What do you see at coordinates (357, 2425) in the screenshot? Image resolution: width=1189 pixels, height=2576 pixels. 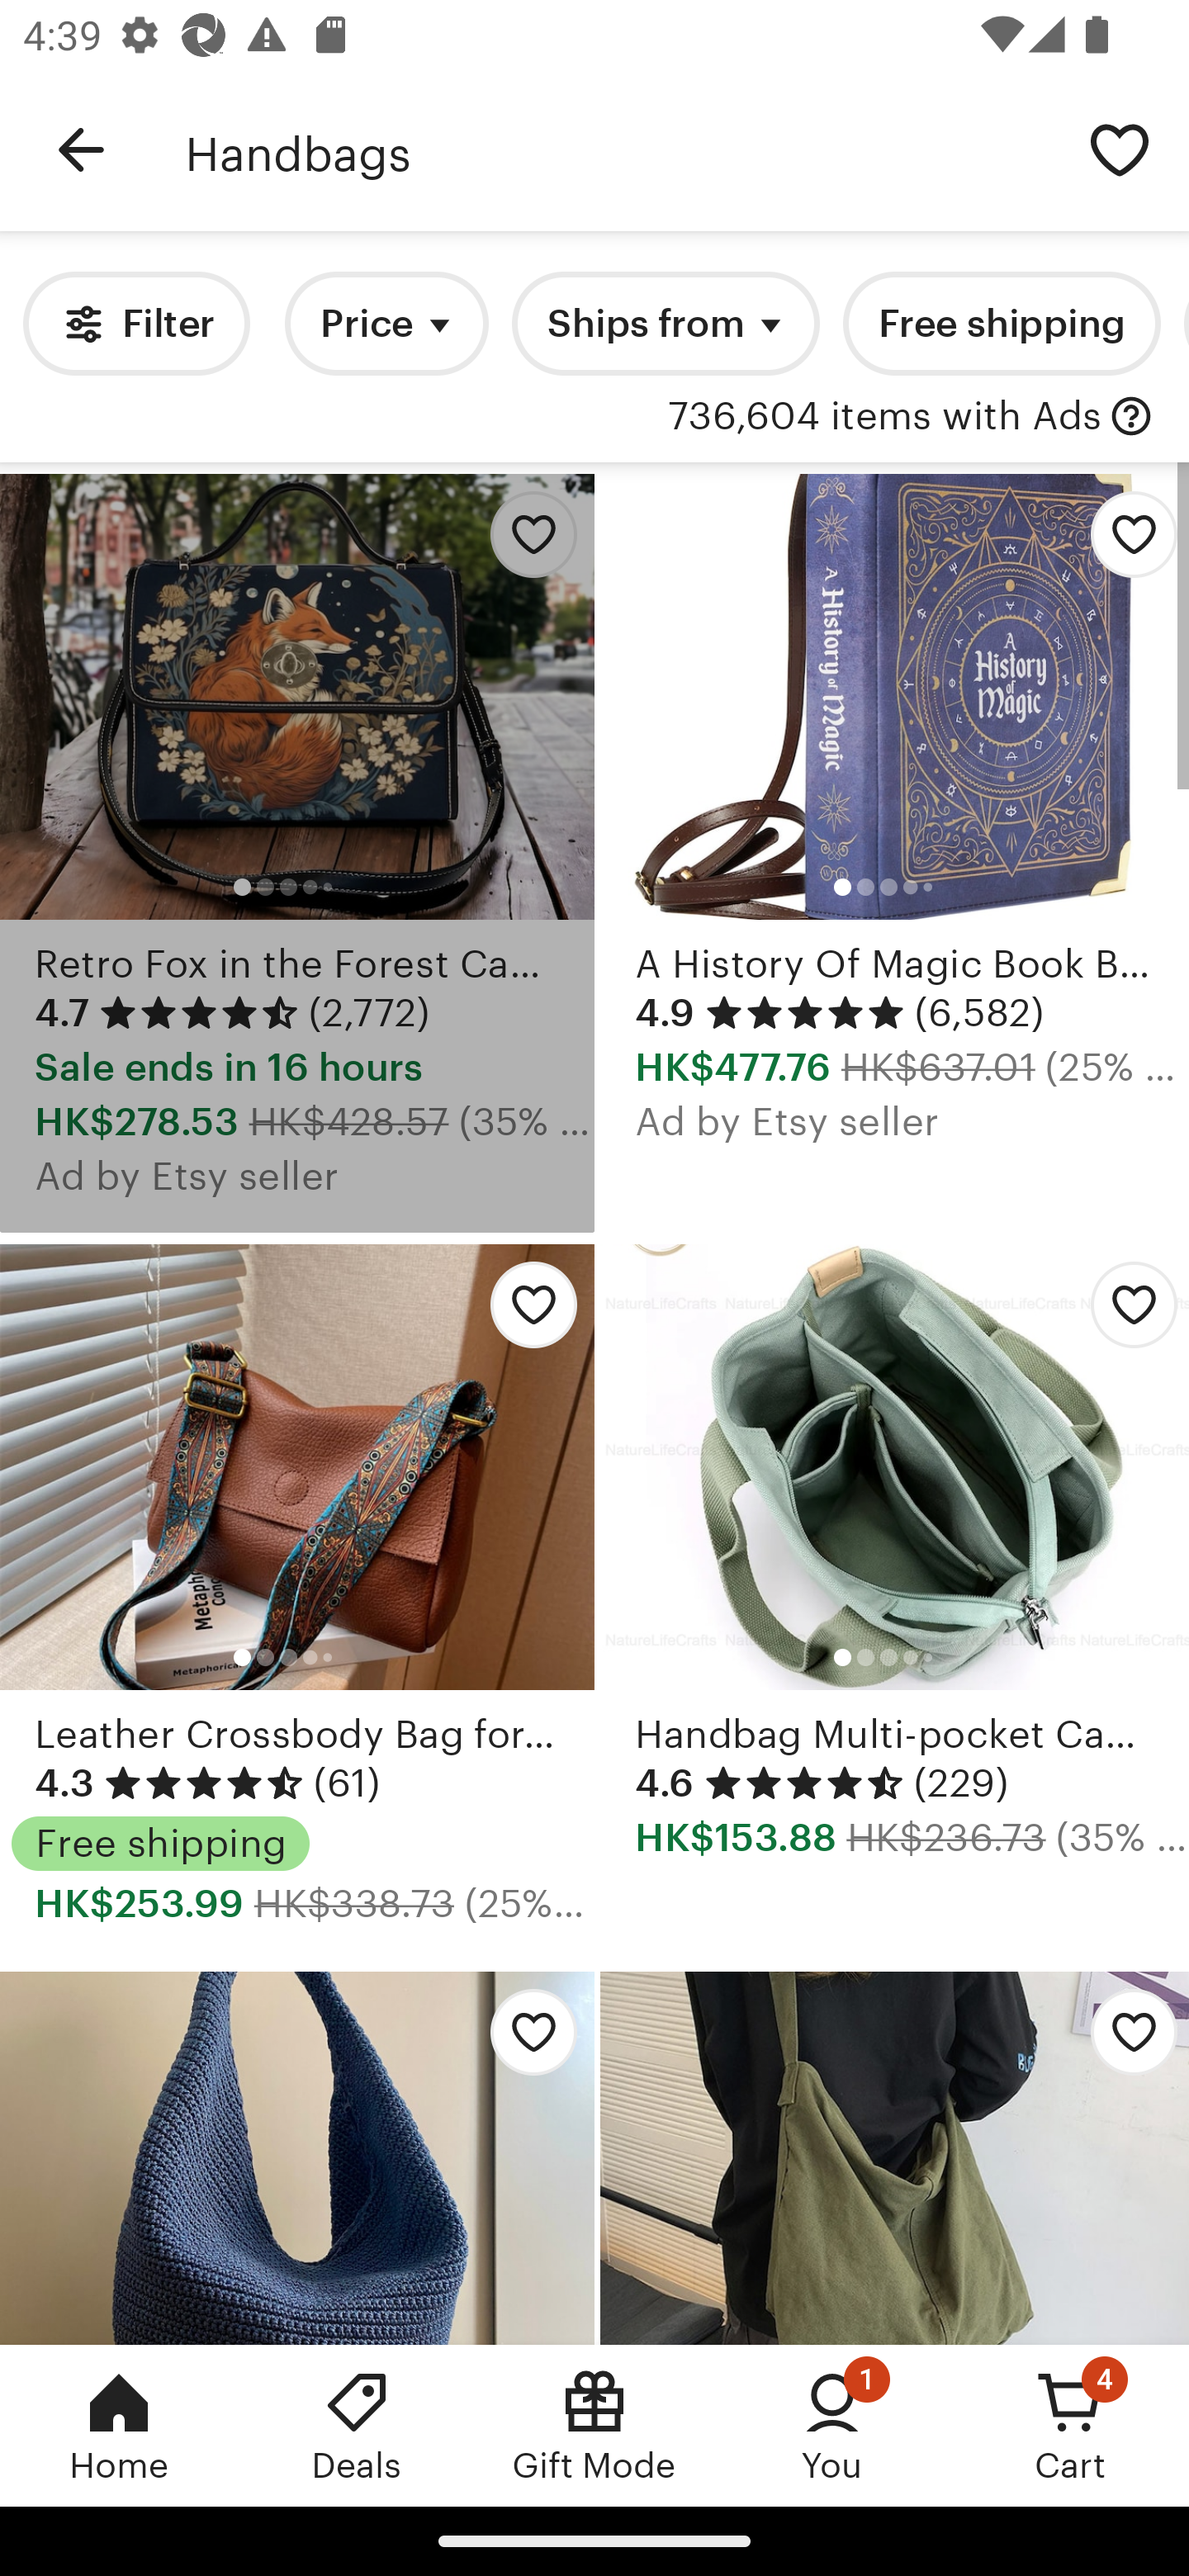 I see `Deals` at bounding box center [357, 2425].